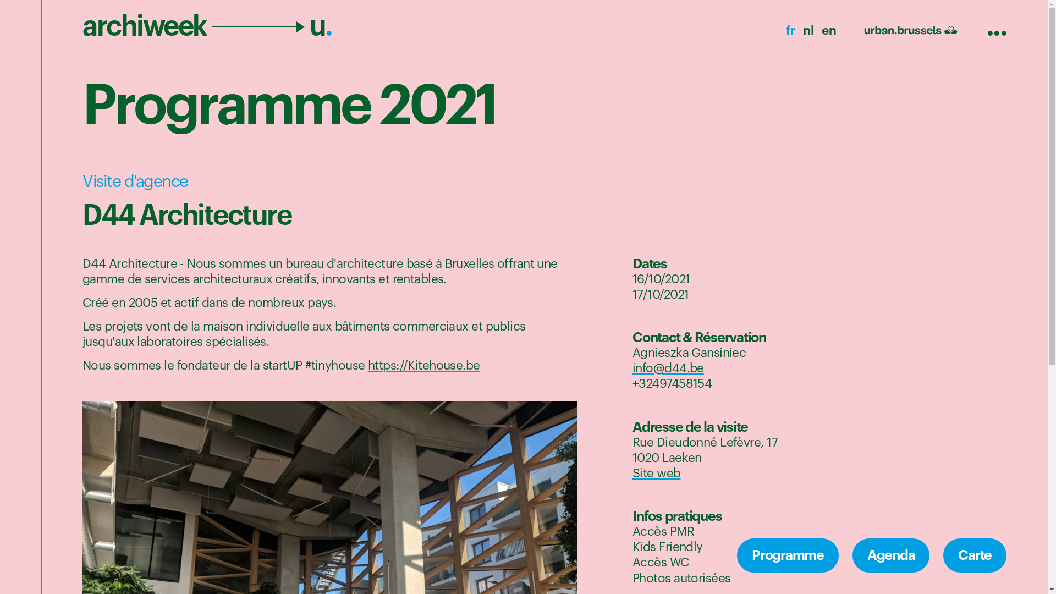  I want to click on nl, so click(809, 30).